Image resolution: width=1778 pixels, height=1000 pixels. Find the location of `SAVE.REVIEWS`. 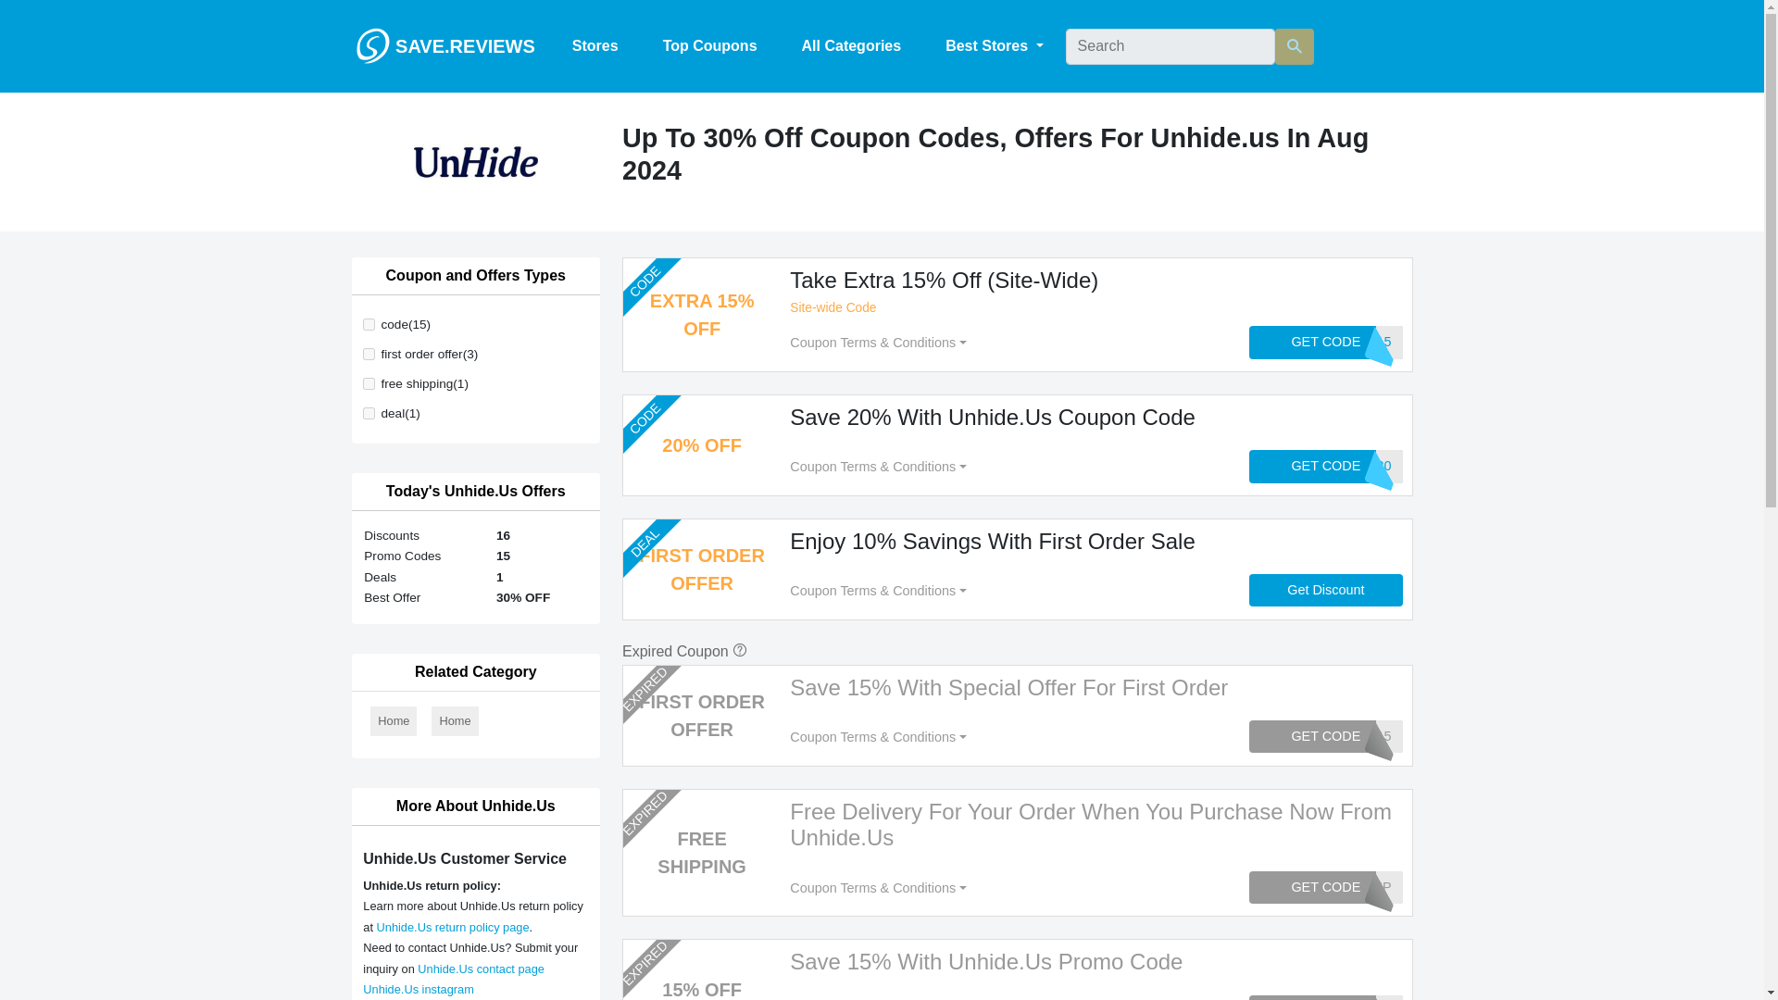

SAVE.REVIEWS is located at coordinates (444, 45).